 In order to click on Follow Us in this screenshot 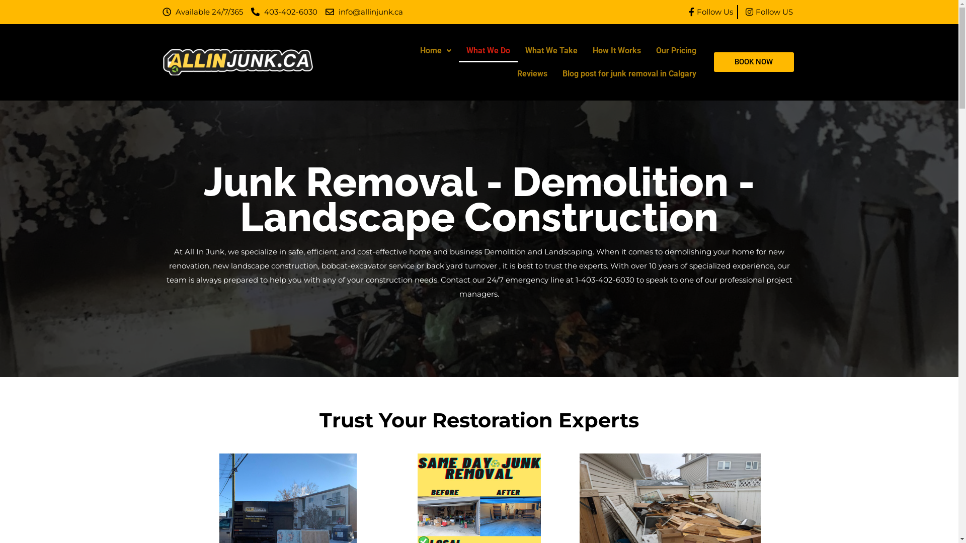, I will do `click(708, 12)`.